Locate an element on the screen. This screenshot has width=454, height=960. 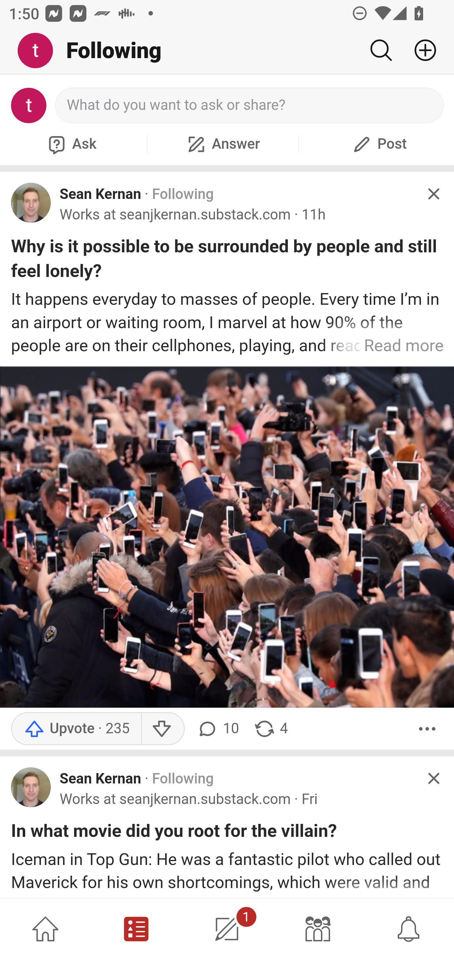
10 comments is located at coordinates (218, 729).